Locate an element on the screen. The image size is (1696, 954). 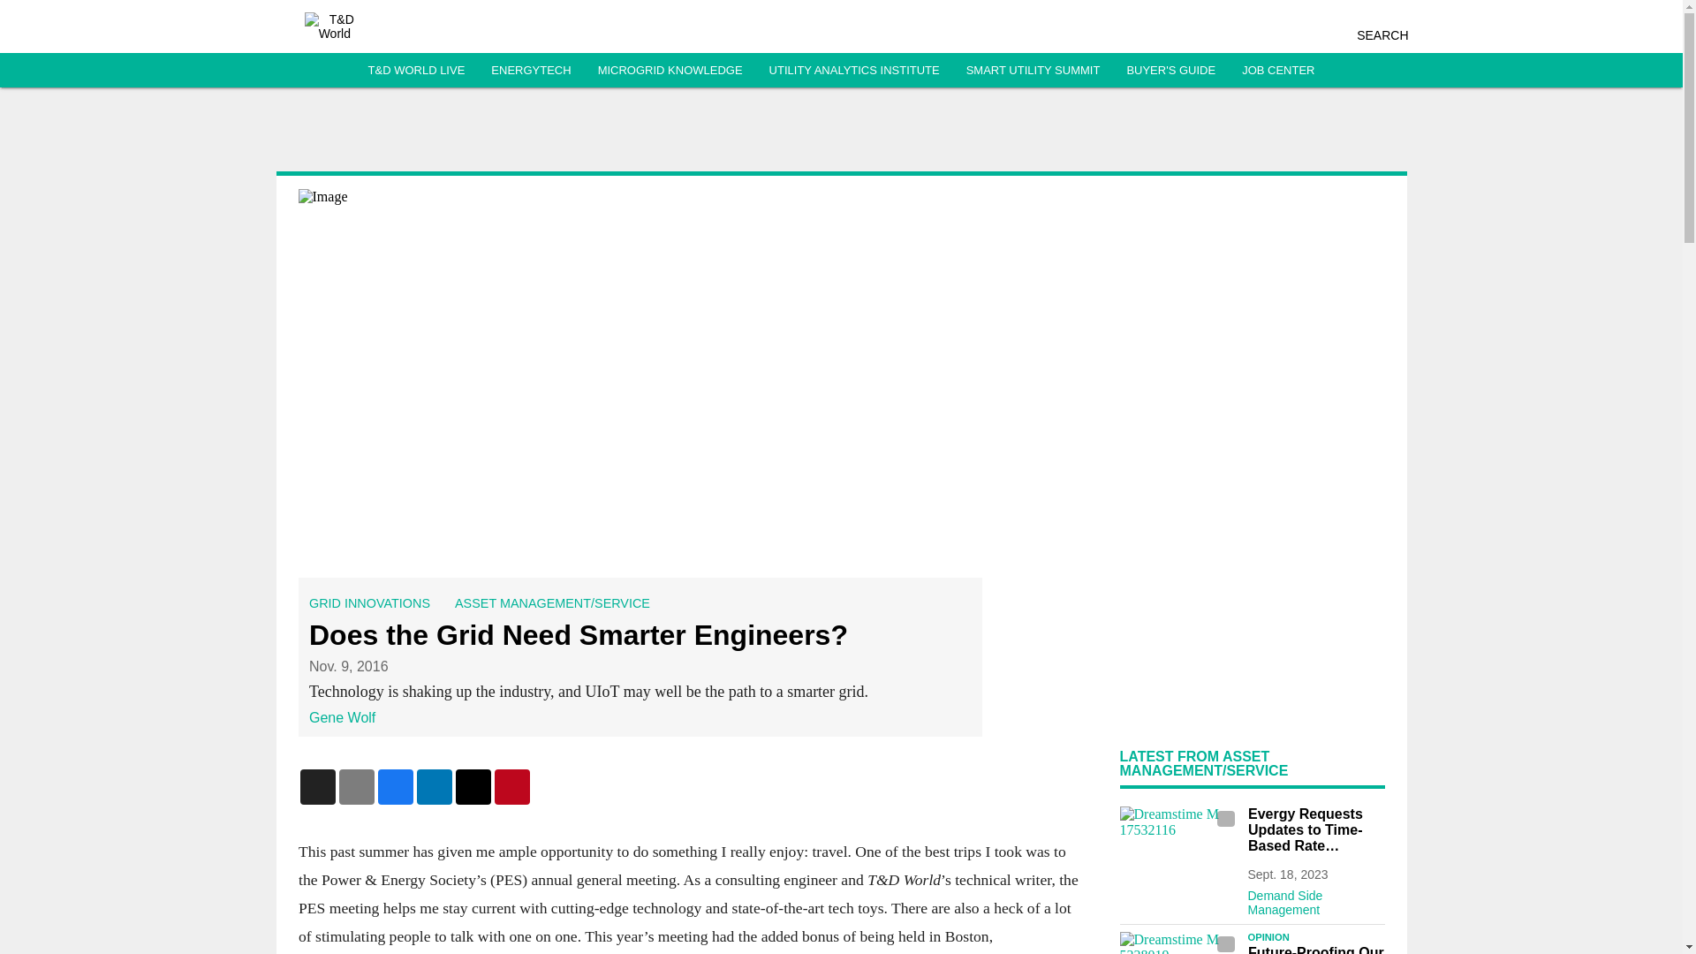
Demand Side Management is located at coordinates (1314, 898).